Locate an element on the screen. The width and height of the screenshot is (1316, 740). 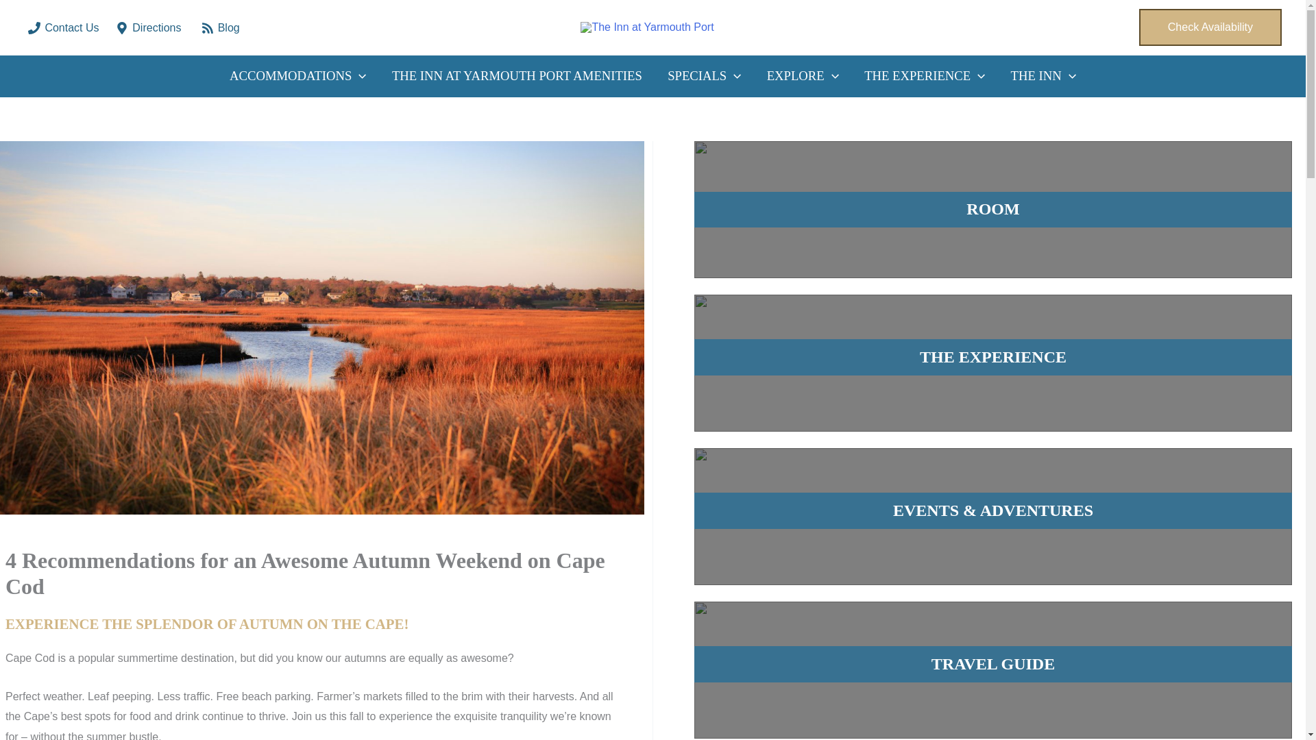
Directions  is located at coordinates (149, 27).